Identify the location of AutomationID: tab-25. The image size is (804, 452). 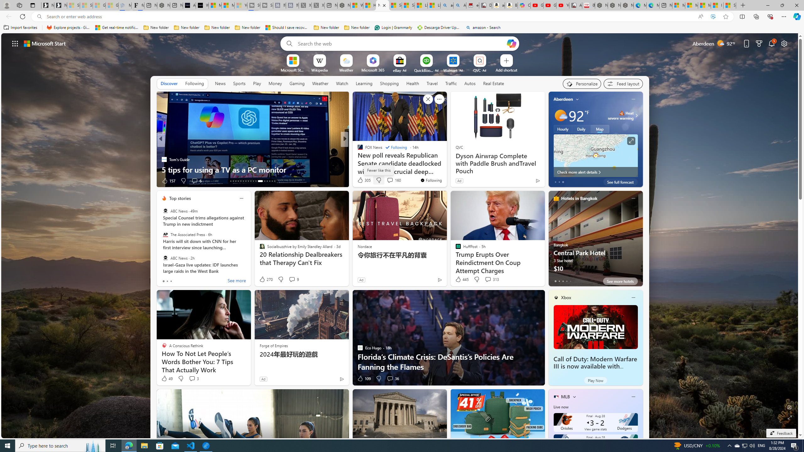
(264, 181).